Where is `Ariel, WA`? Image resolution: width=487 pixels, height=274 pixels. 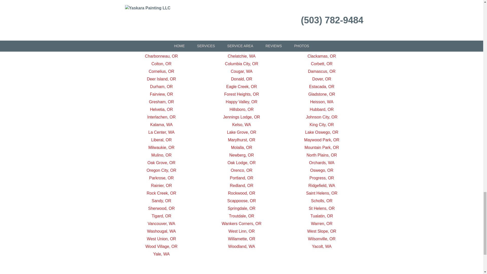
Ariel, WA is located at coordinates (322, 10).